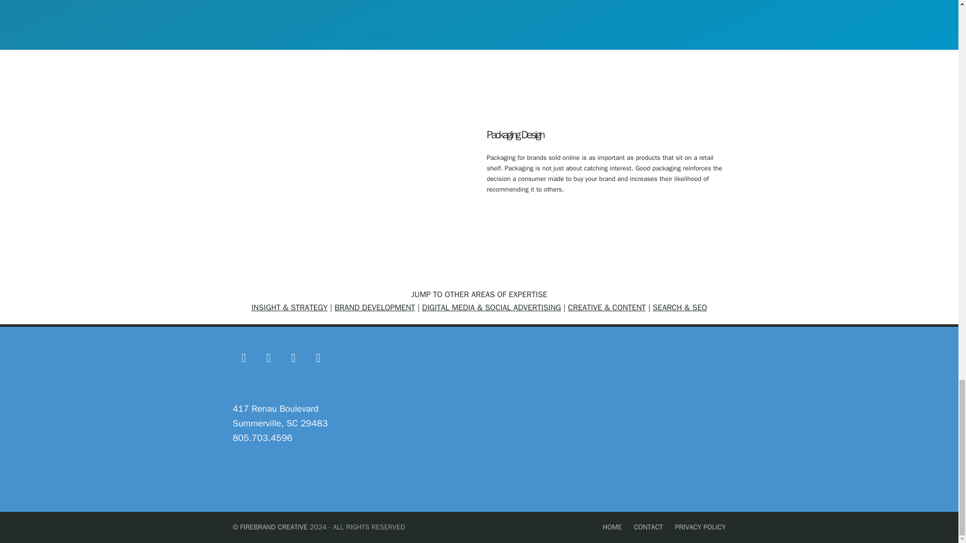  Describe the element at coordinates (648, 527) in the screenshot. I see `CONTACT` at that location.